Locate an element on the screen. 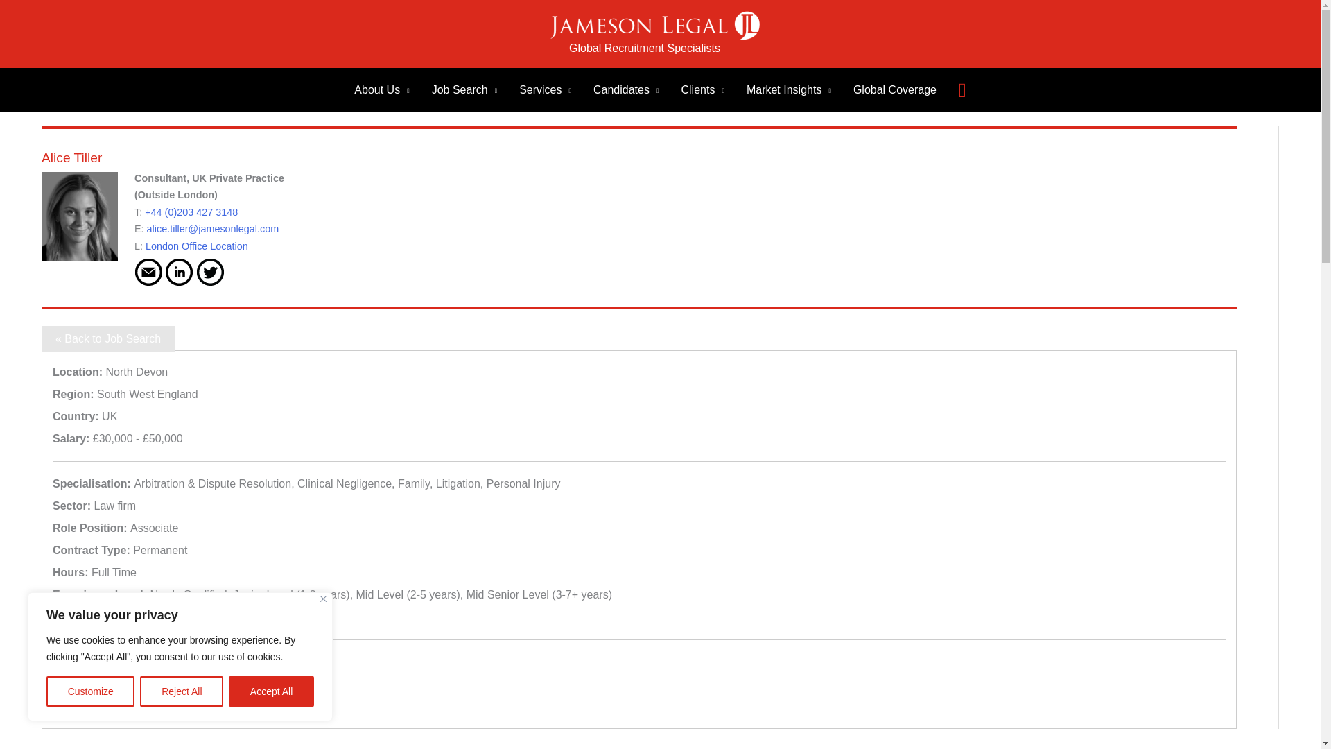 The width and height of the screenshot is (1331, 749). Services is located at coordinates (545, 90).